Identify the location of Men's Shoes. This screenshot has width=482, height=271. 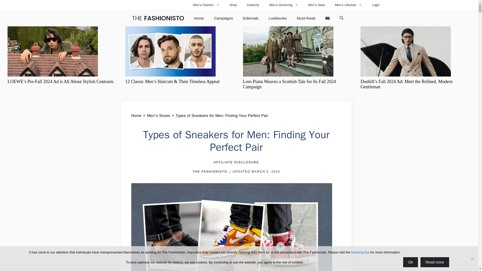
(158, 115).